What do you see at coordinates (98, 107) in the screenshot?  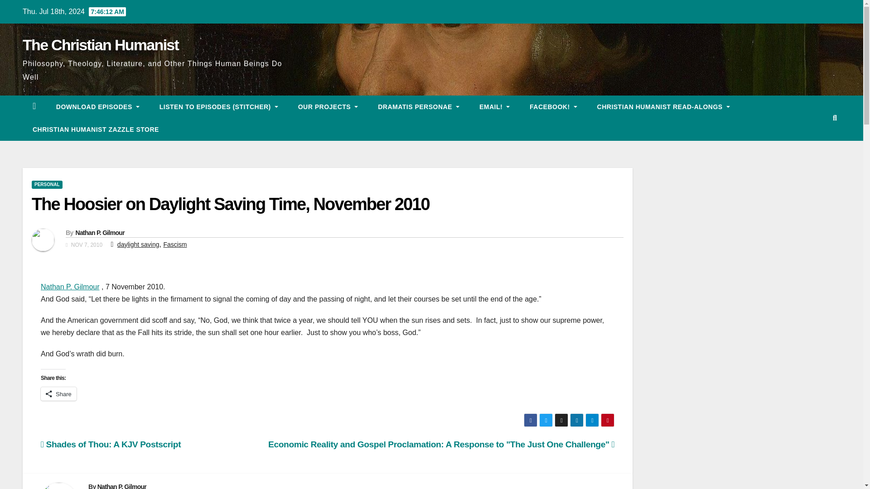 I see `Download Episodes` at bounding box center [98, 107].